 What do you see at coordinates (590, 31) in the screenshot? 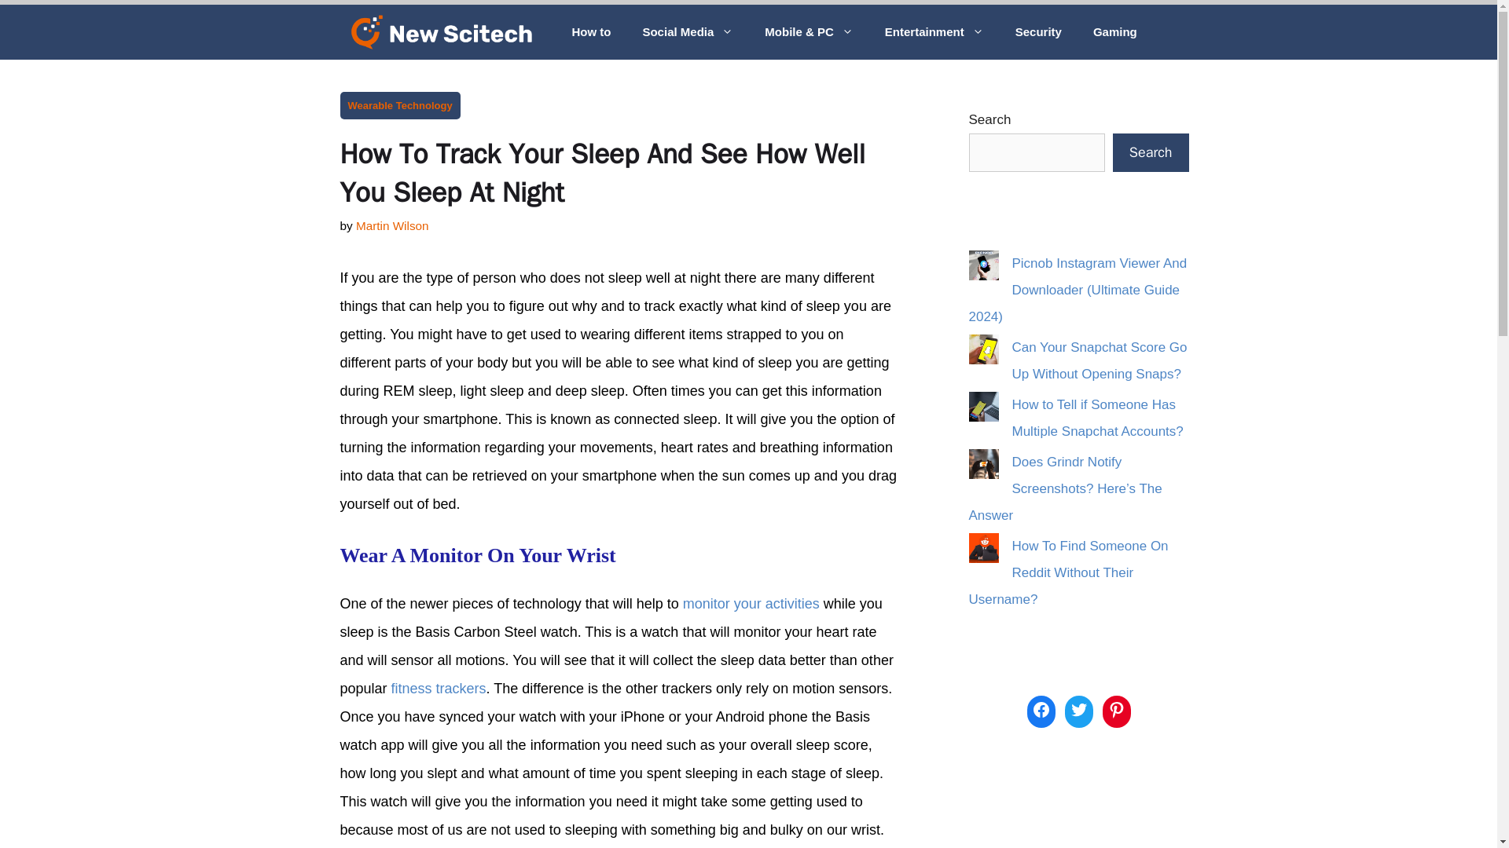
I see `How to` at bounding box center [590, 31].